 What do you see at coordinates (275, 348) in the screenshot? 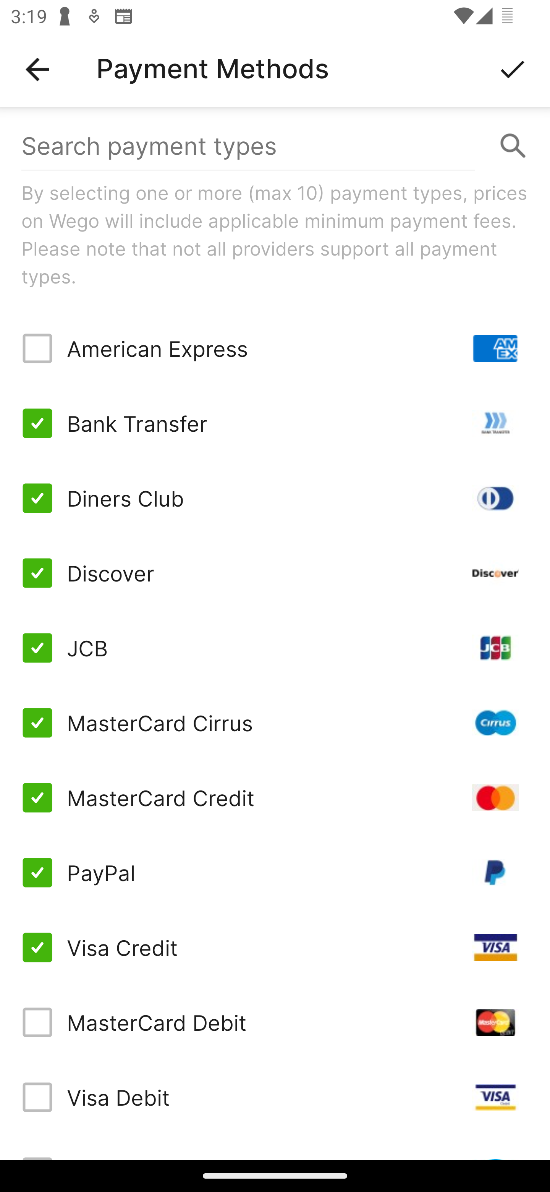
I see `American Express` at bounding box center [275, 348].